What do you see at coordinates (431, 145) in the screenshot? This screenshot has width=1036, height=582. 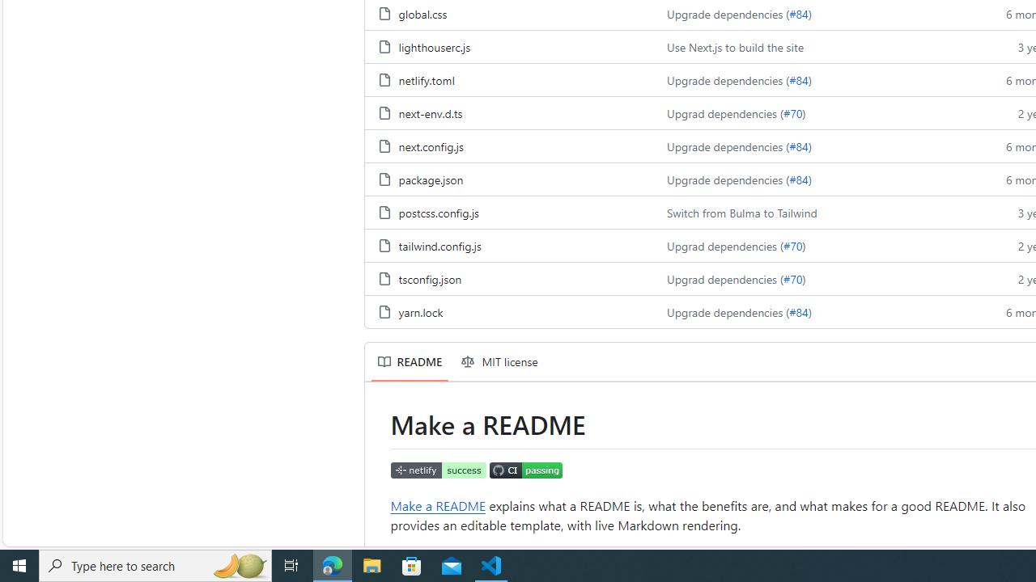 I see `next.config.js, (File)` at bounding box center [431, 145].